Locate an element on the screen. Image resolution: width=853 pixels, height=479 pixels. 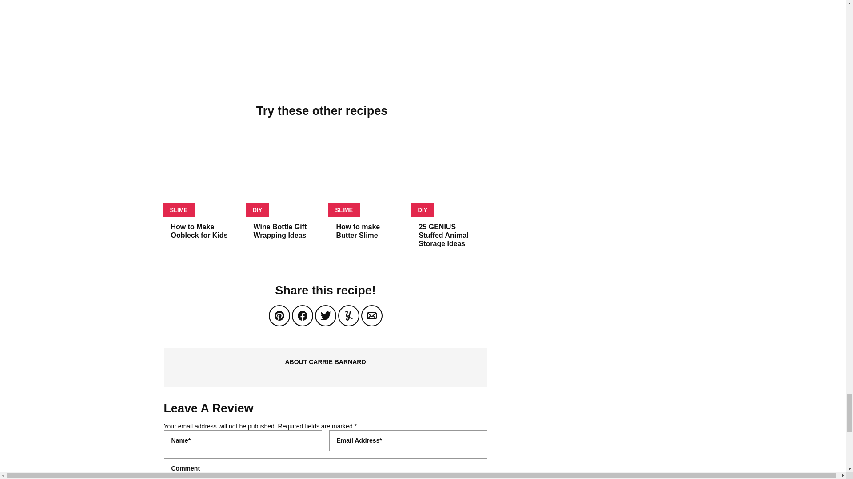
Share via Email is located at coordinates (371, 315).